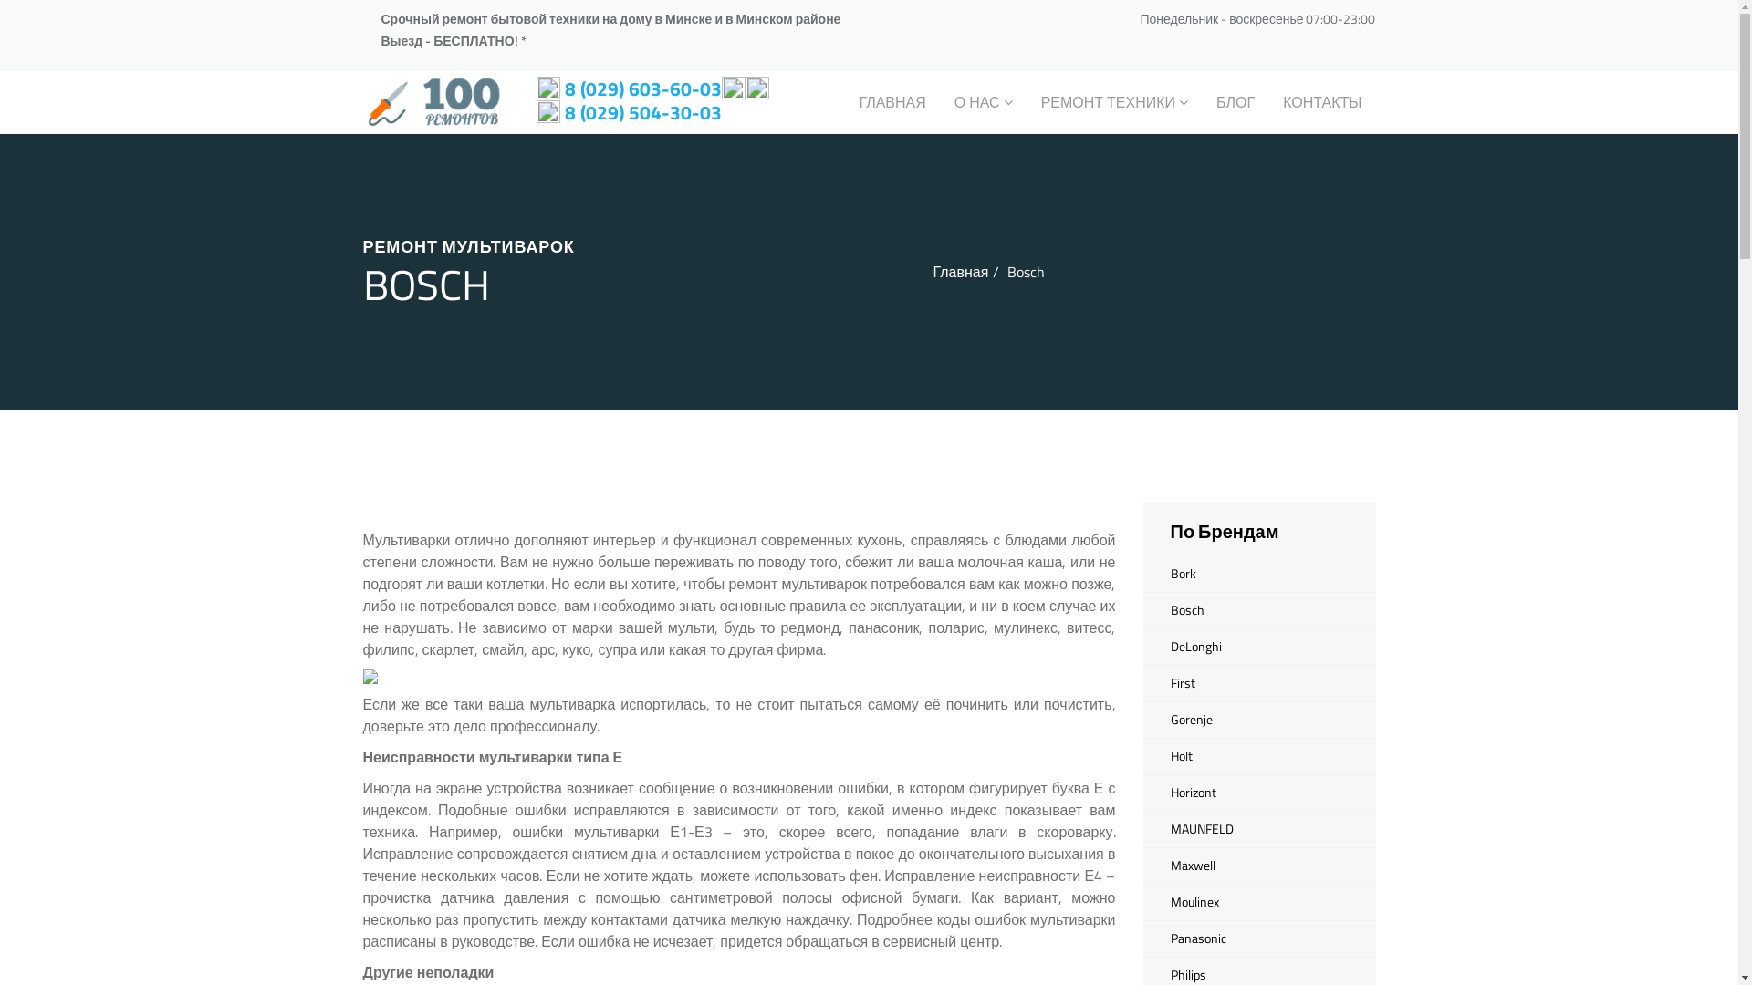  What do you see at coordinates (1259, 866) in the screenshot?
I see `Maxwell` at bounding box center [1259, 866].